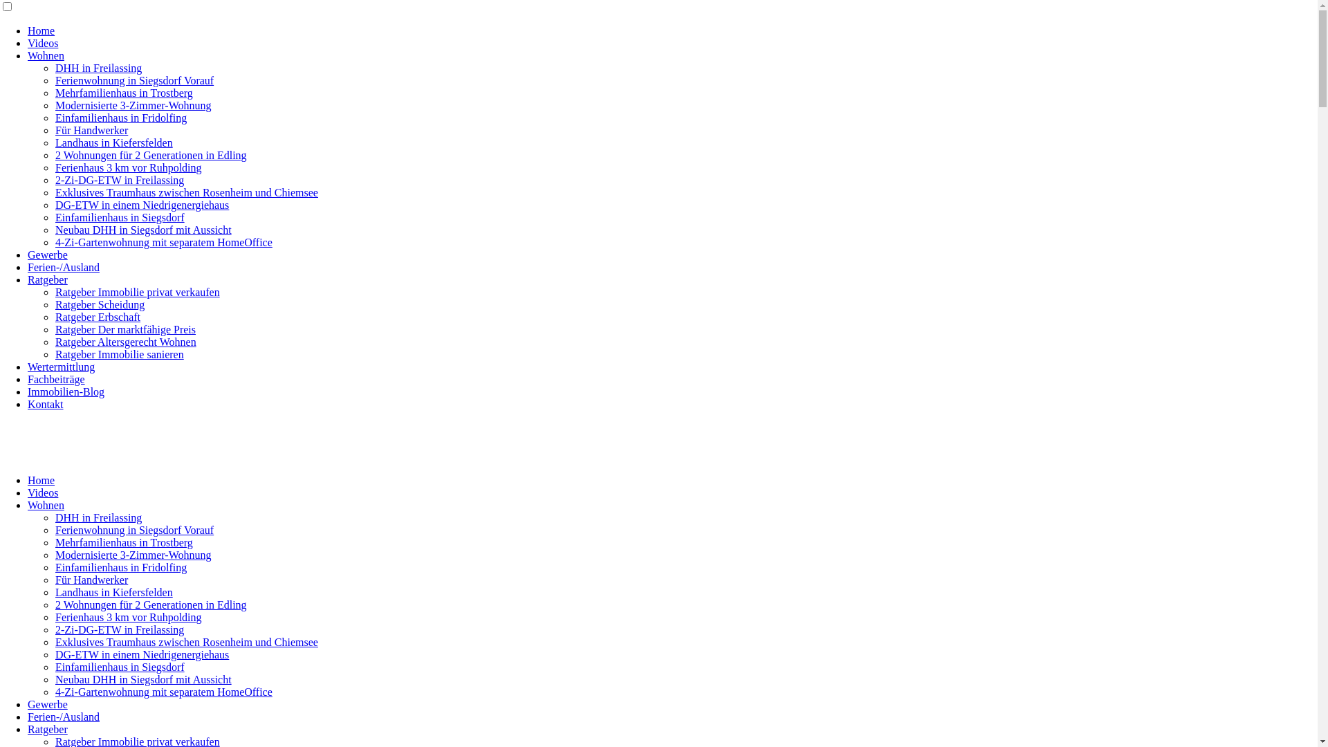 Image resolution: width=1328 pixels, height=747 pixels. I want to click on DHH in Freilassing, so click(98, 68).